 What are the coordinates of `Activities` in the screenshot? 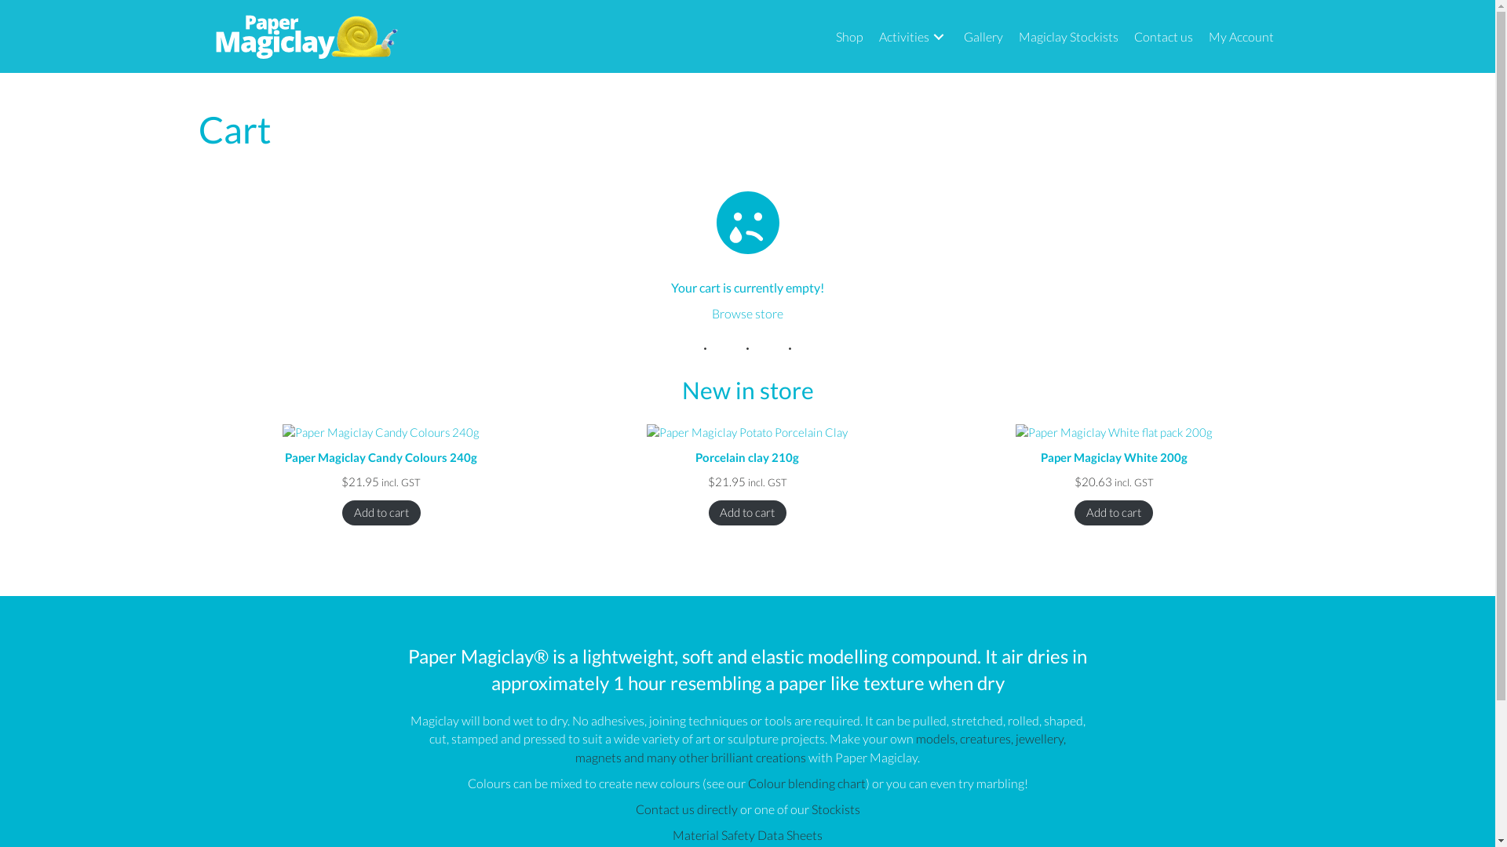 It's located at (914, 36).